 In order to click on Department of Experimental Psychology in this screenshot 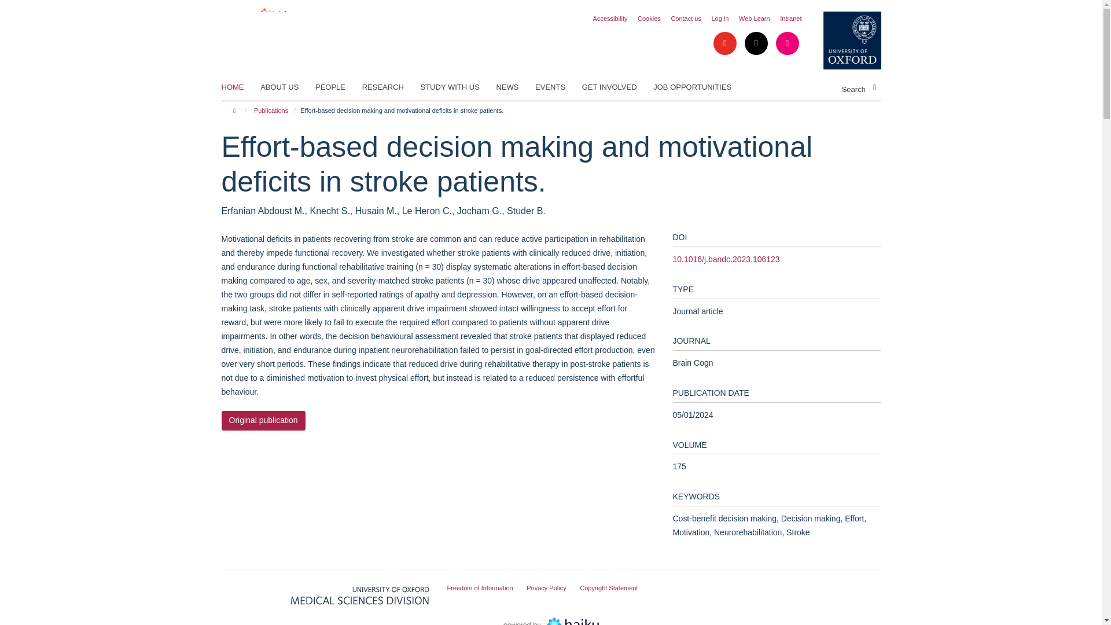, I will do `click(261, 31)`.